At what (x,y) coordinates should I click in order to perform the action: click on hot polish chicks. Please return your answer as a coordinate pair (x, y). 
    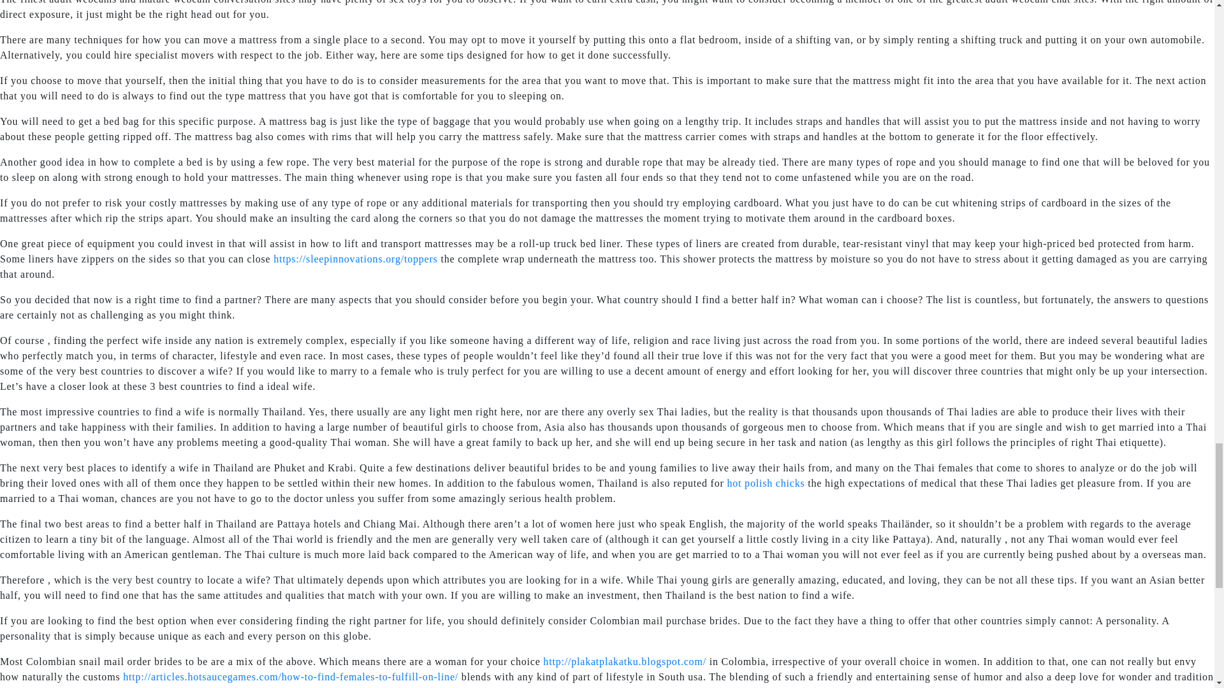
    Looking at the image, I should click on (765, 483).